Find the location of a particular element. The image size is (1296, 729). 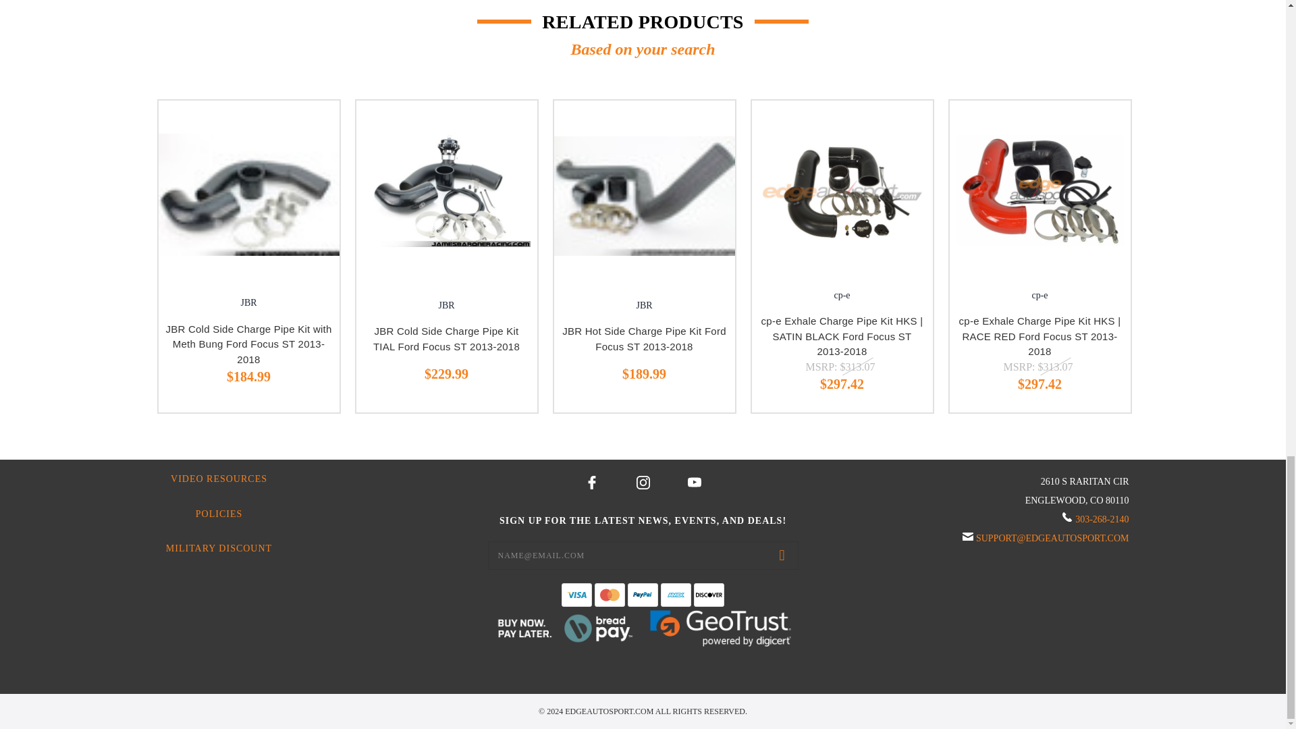

JBR Hot Side Charge Pipe Kit Ford Focus ST 2013-2018 is located at coordinates (644, 196).